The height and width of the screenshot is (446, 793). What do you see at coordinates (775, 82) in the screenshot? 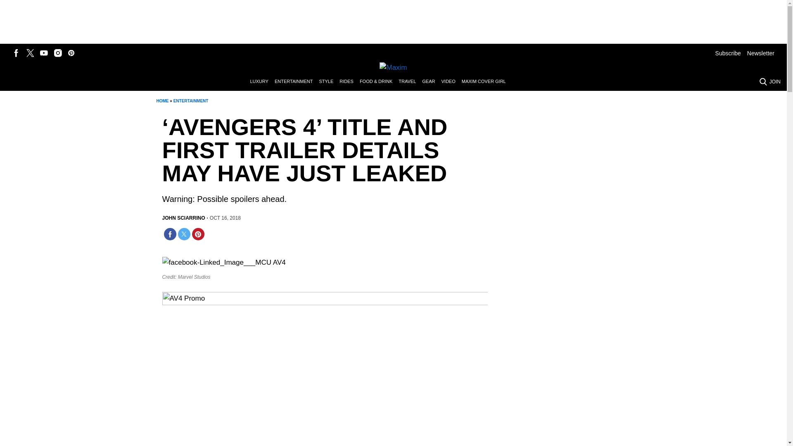
I see `JOIN` at bounding box center [775, 82].